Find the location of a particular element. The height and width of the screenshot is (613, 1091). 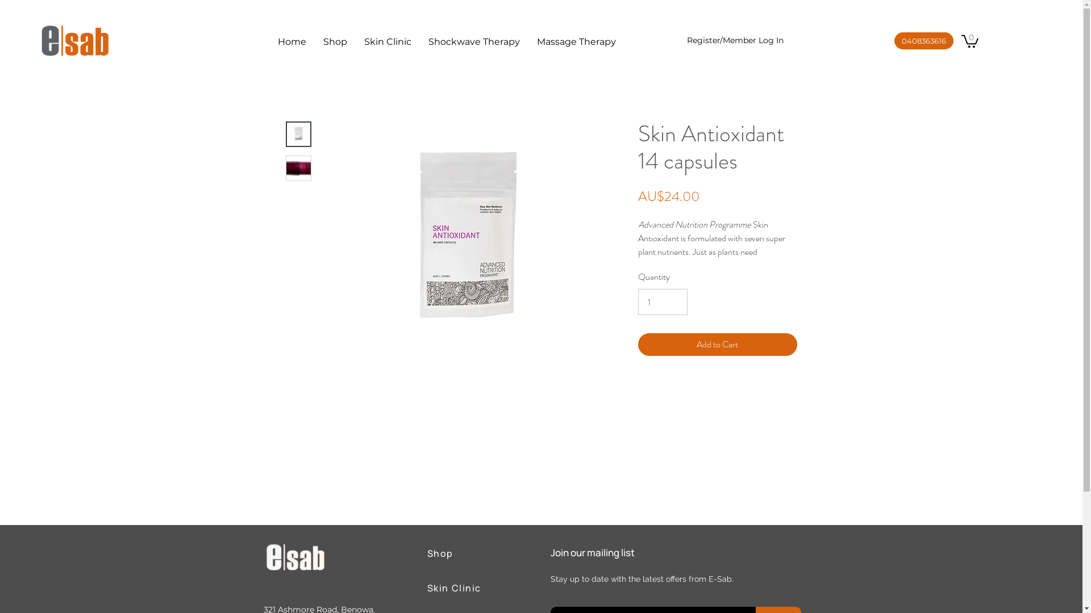

0408363616 is located at coordinates (924, 41).